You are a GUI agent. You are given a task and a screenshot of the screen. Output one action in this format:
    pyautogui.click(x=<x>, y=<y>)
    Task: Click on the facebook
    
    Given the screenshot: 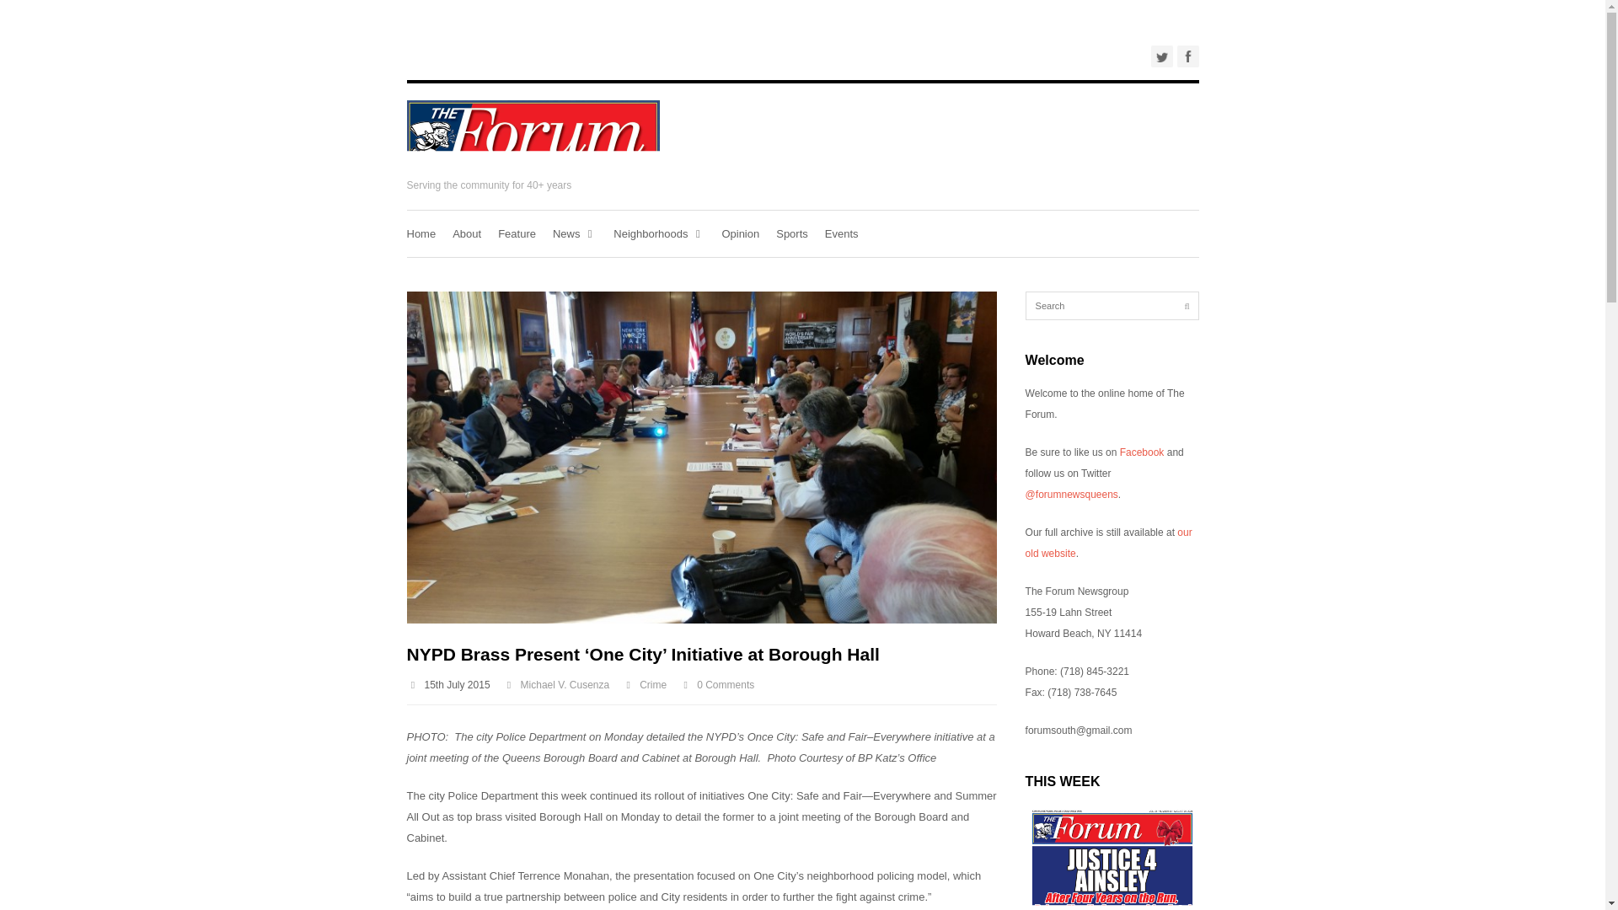 What is the action you would take?
    pyautogui.click(x=1187, y=56)
    